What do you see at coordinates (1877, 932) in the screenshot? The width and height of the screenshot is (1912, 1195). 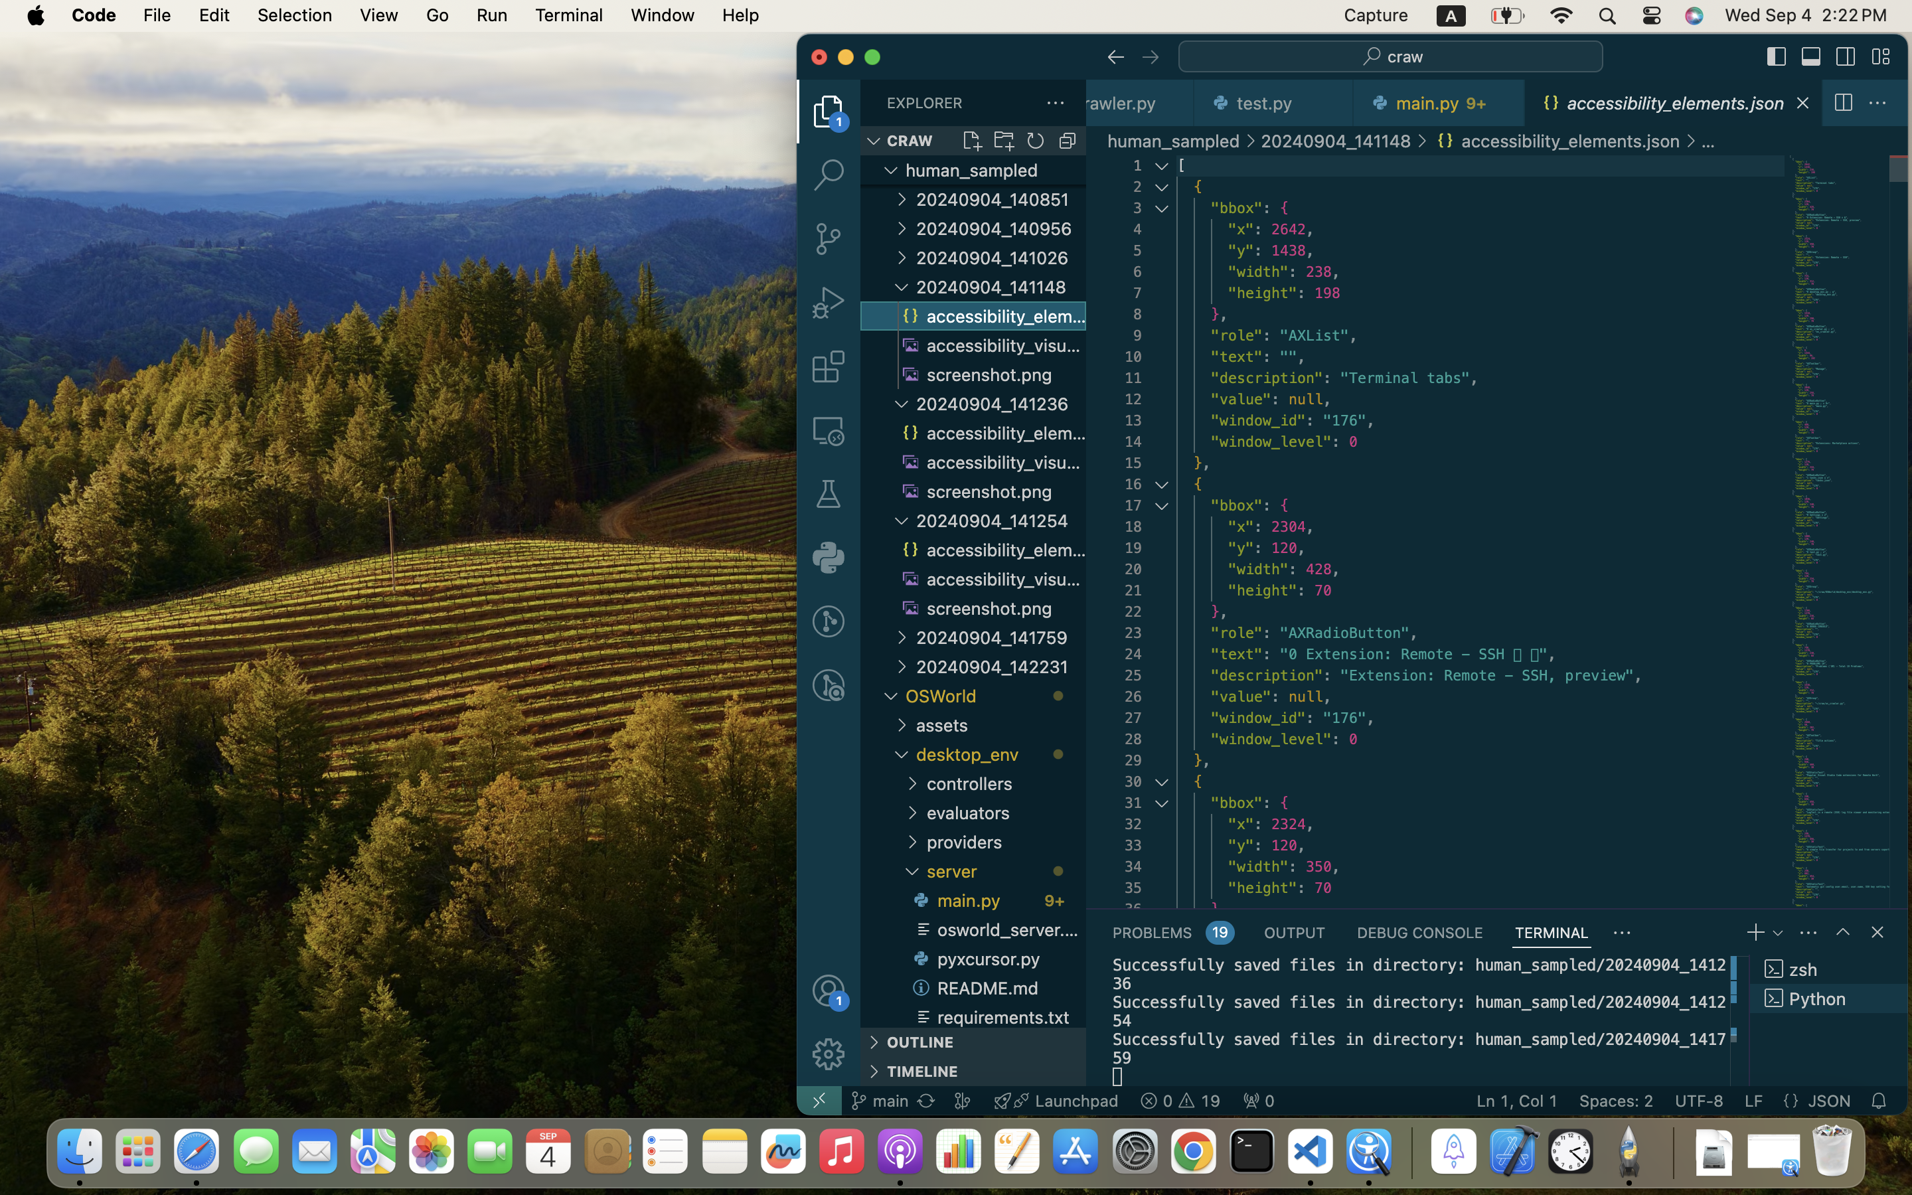 I see `` at bounding box center [1877, 932].